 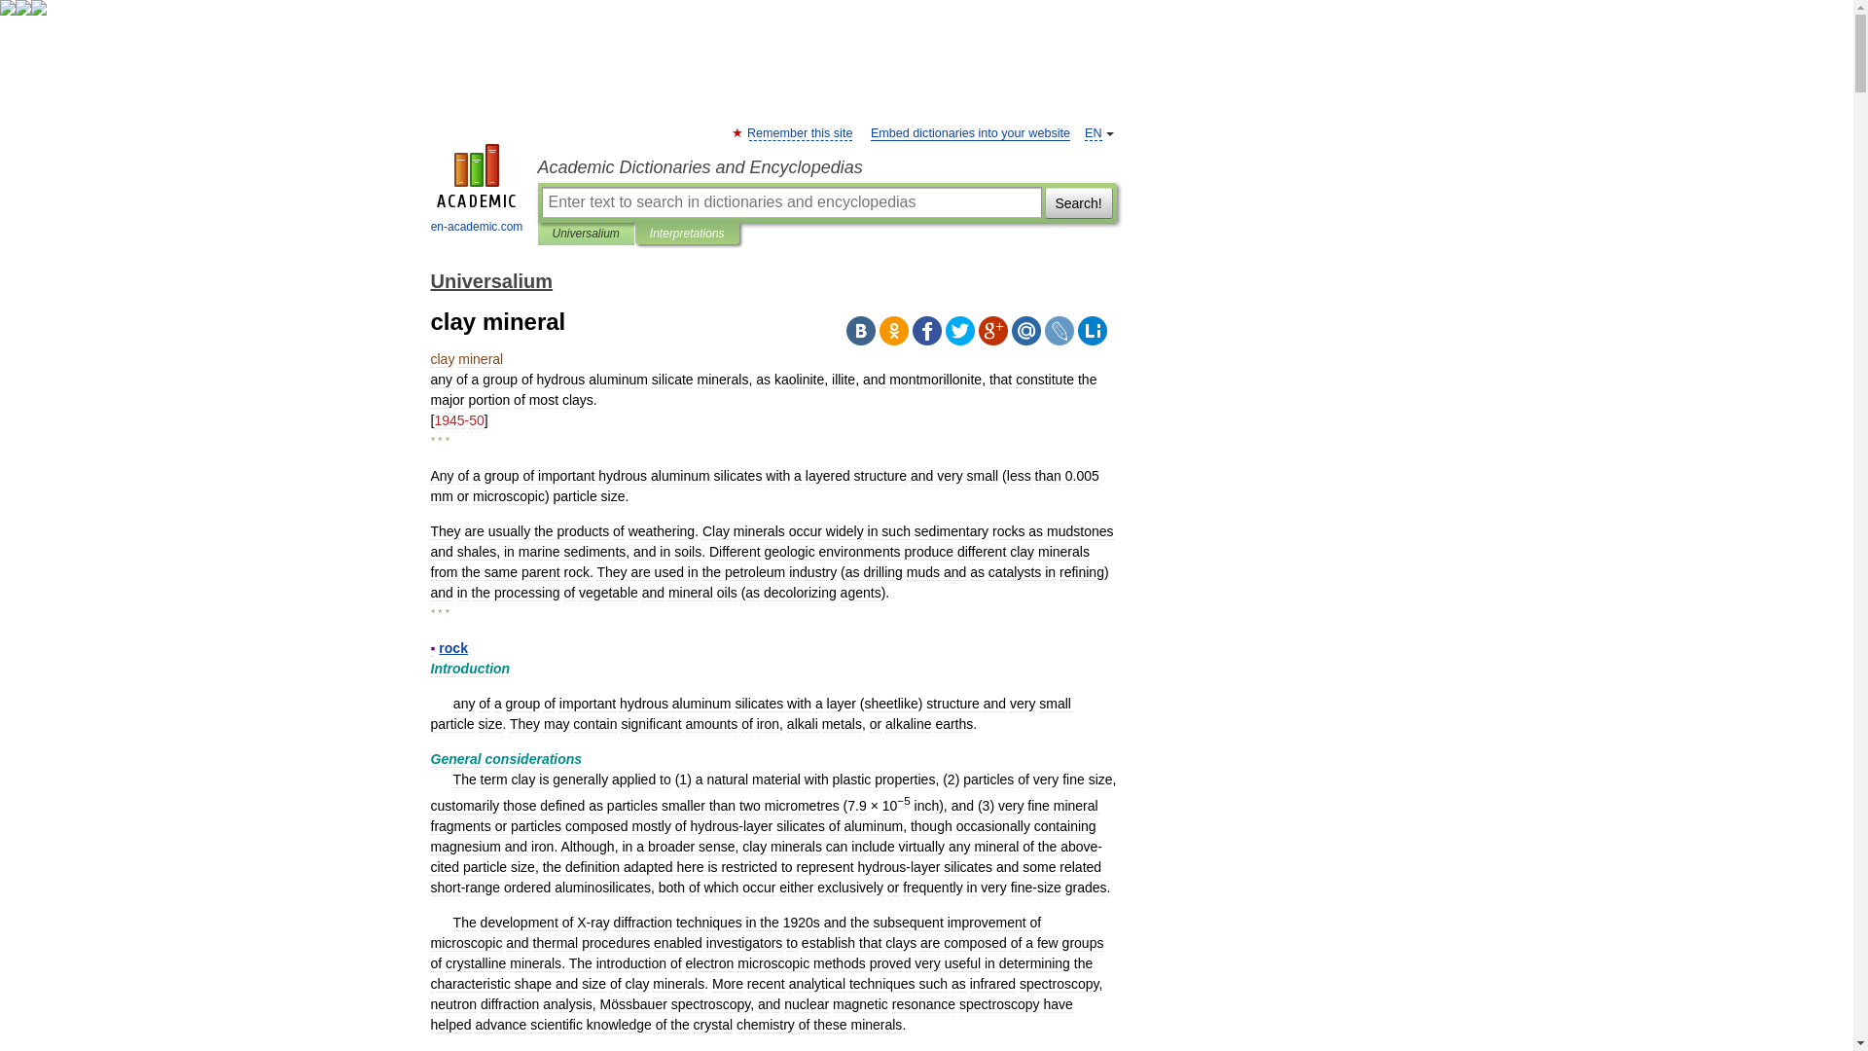 I want to click on Universalium, so click(x=586, y=234).